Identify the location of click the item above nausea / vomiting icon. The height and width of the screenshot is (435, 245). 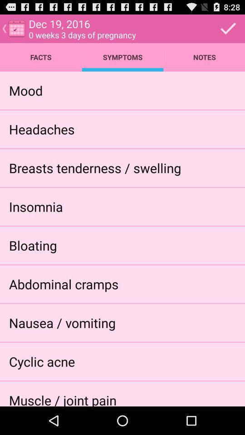
(64, 284).